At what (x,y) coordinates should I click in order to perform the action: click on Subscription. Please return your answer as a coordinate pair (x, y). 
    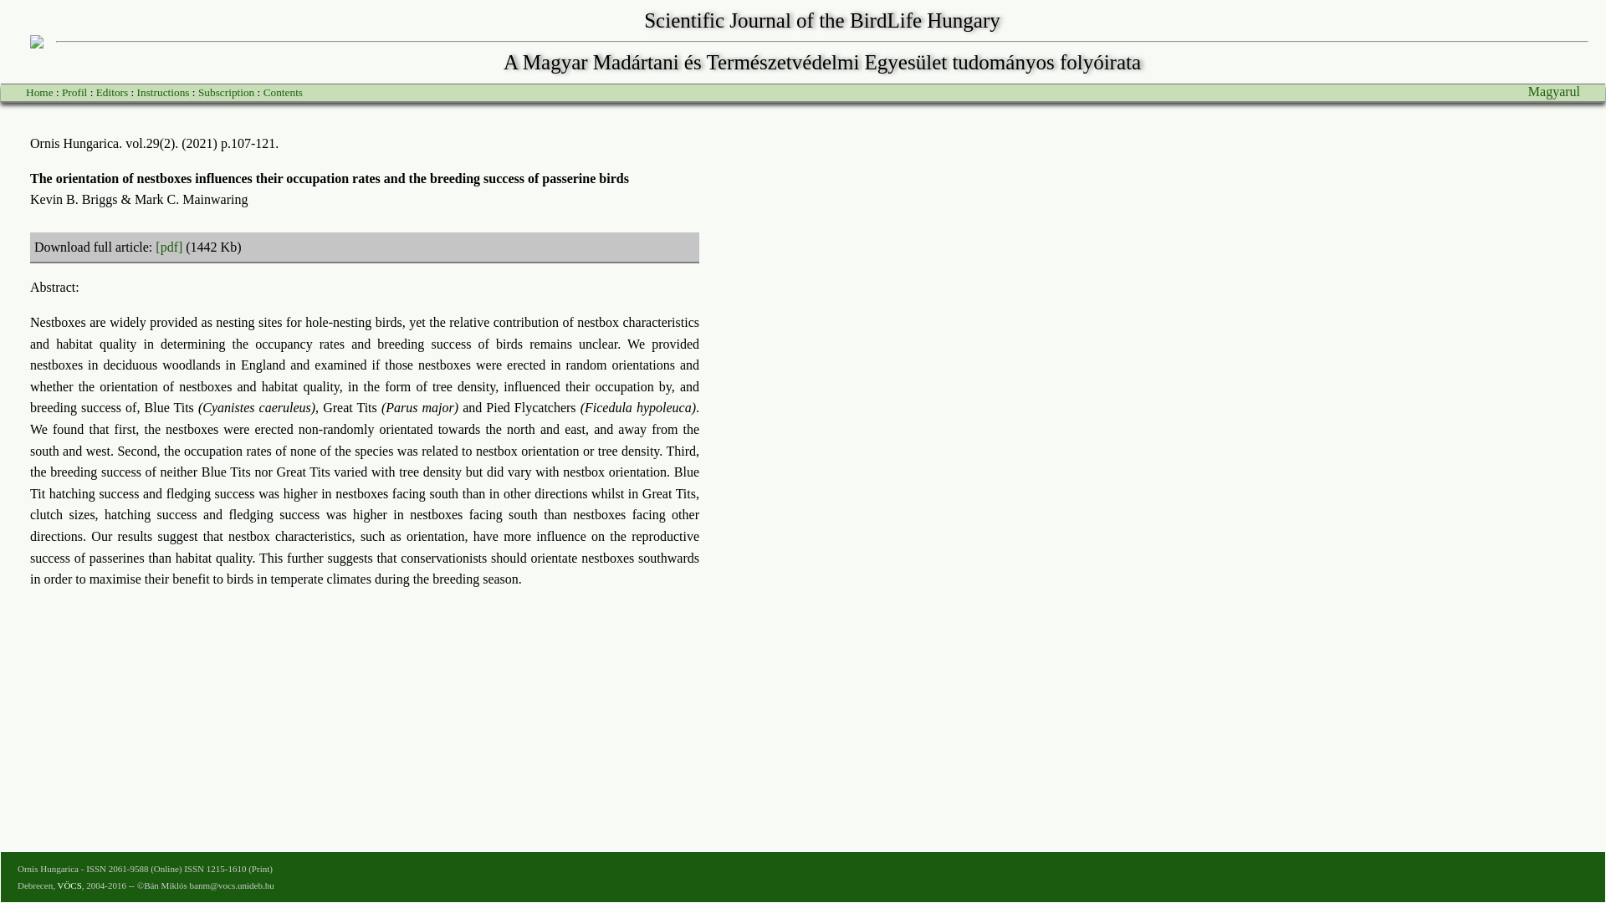
    Looking at the image, I should click on (226, 92).